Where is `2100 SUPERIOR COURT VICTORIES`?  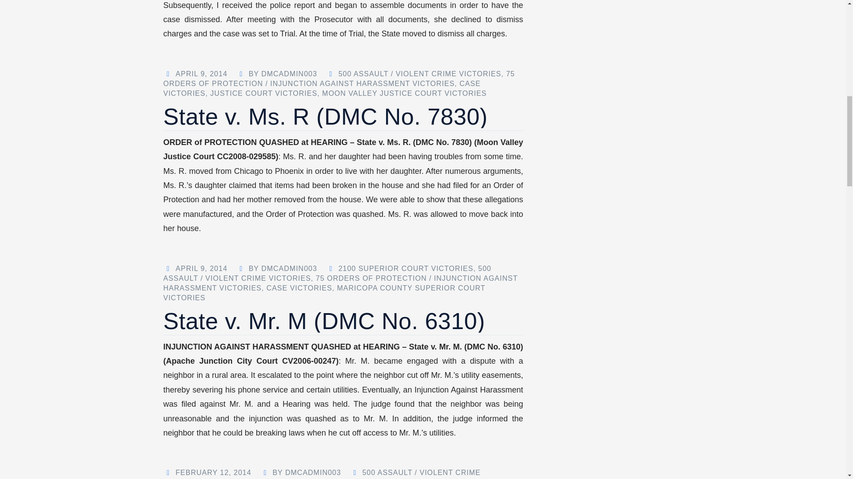 2100 SUPERIOR COURT VICTORIES is located at coordinates (406, 269).